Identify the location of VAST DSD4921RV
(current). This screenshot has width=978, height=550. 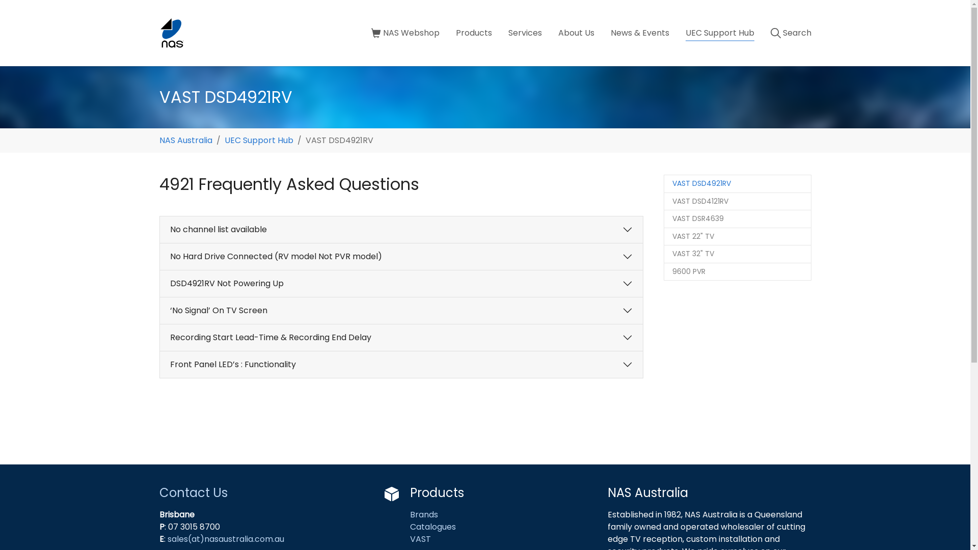
(737, 184).